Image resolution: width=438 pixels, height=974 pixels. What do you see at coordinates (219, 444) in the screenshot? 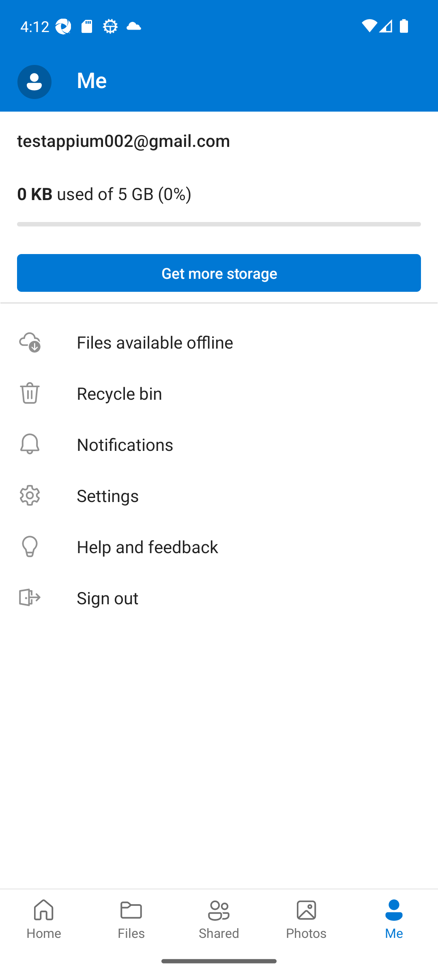
I see `Notifications` at bounding box center [219, 444].